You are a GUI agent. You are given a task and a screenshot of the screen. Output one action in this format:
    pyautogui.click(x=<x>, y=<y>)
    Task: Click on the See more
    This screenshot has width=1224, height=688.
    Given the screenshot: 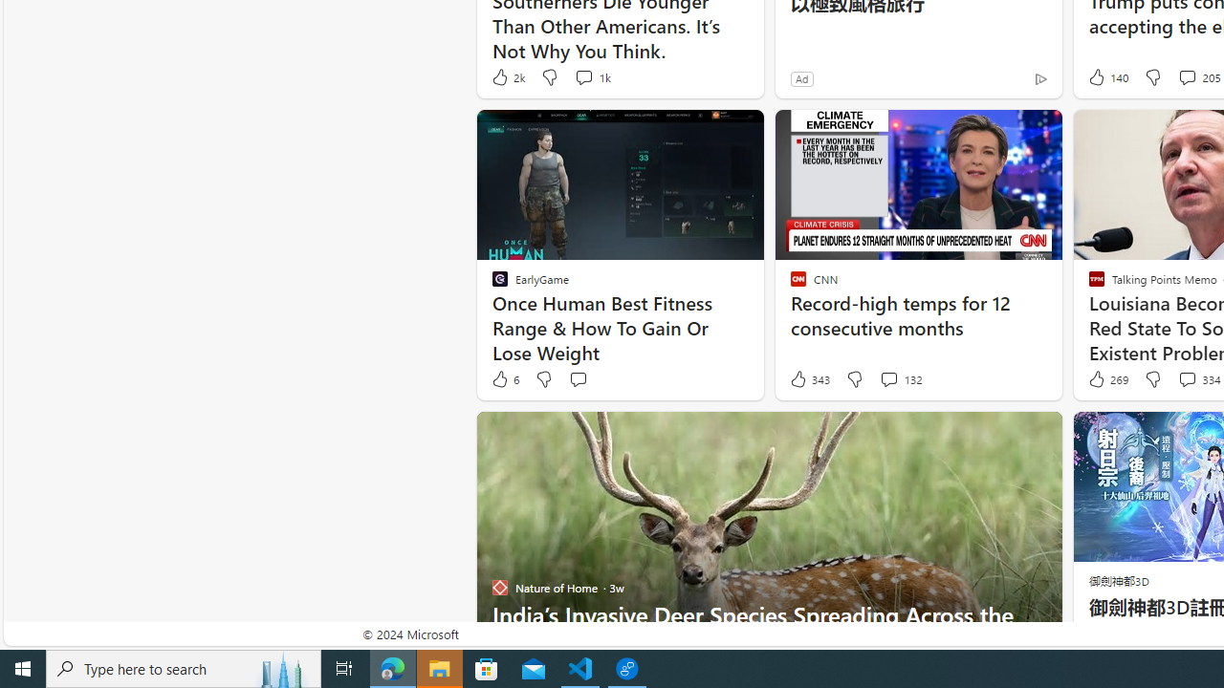 What is the action you would take?
    pyautogui.click(x=1038, y=434)
    